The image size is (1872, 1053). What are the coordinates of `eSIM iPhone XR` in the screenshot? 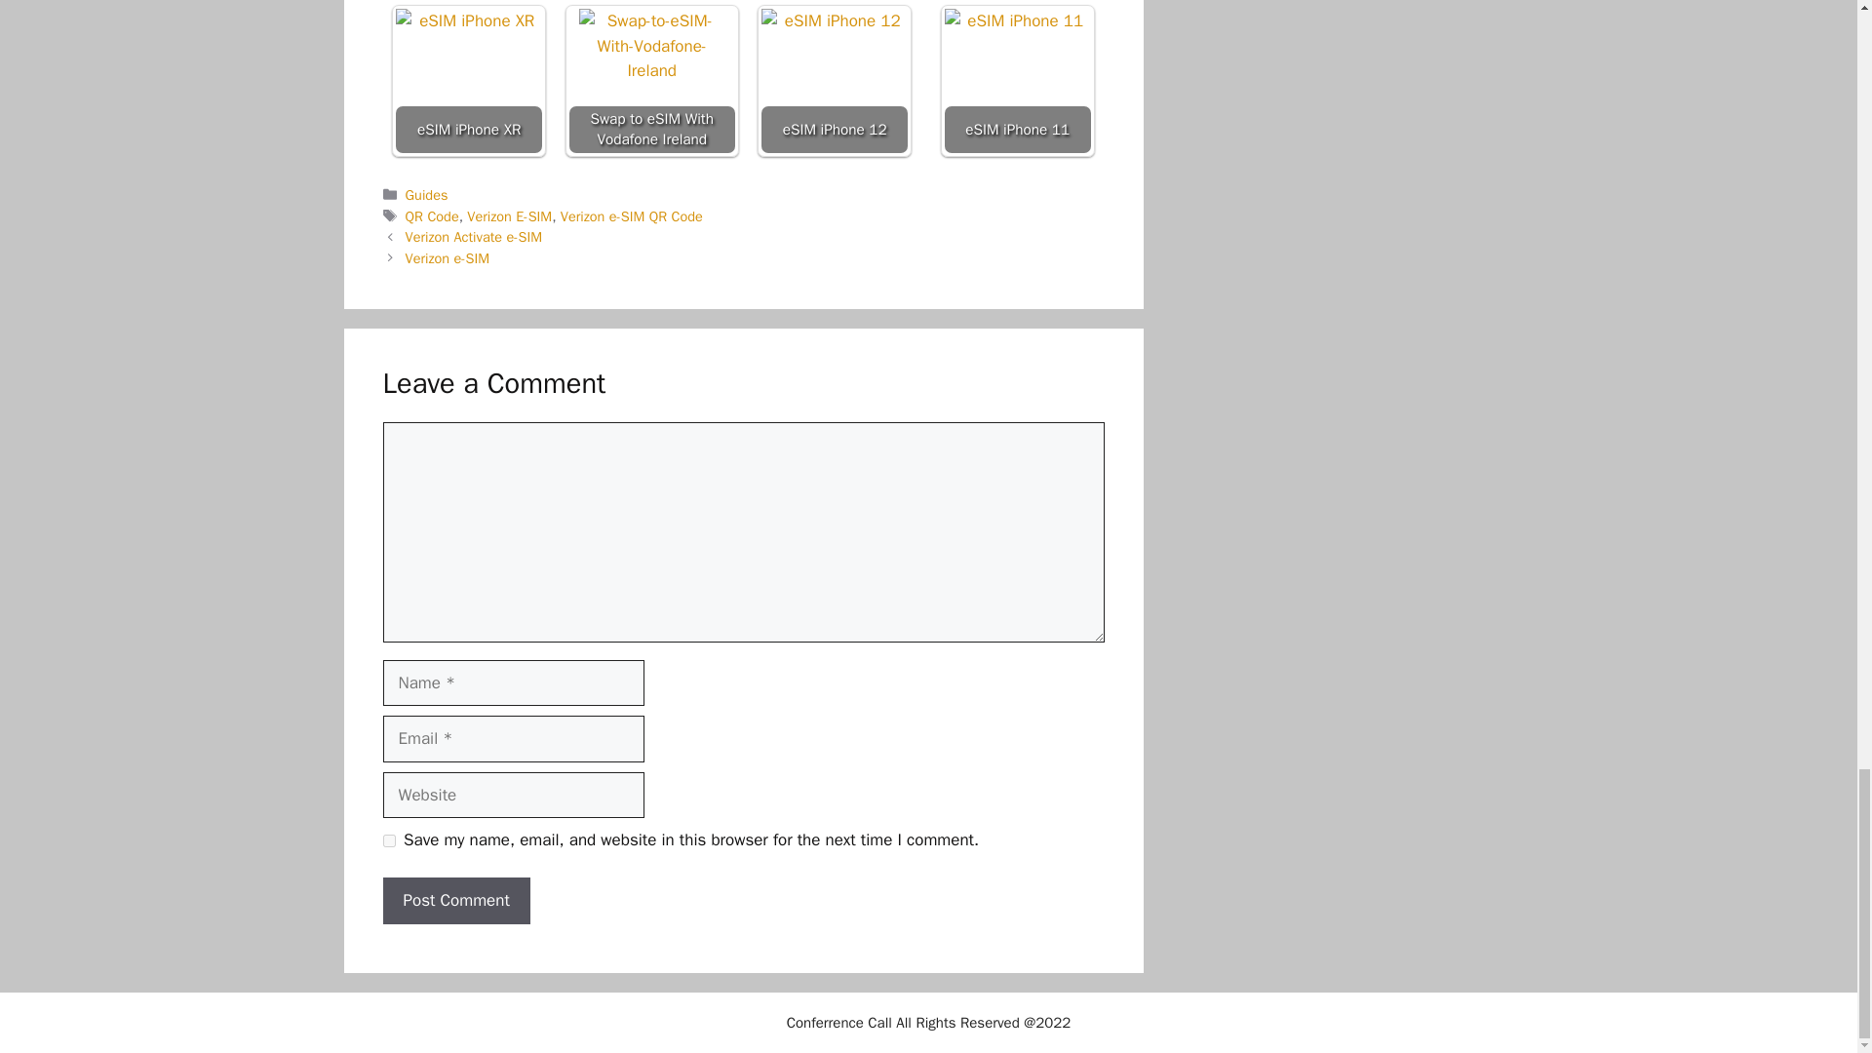 It's located at (468, 81).